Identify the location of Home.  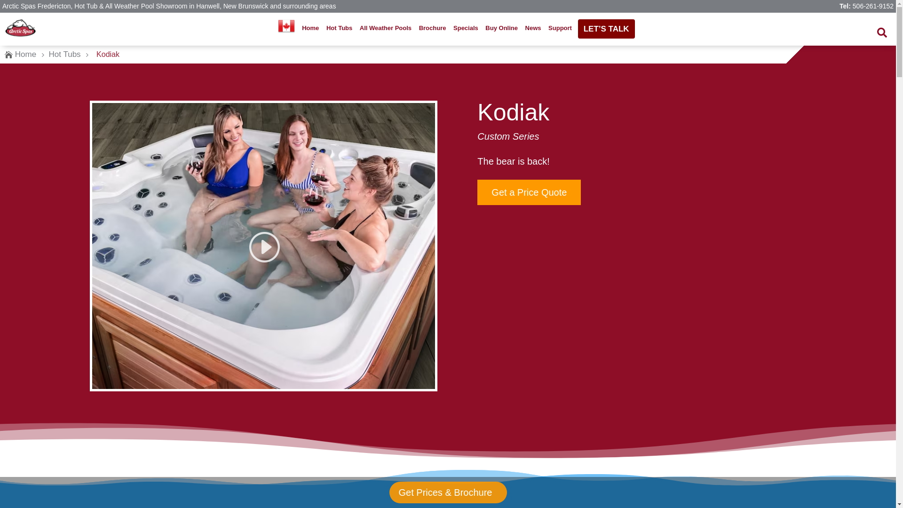
(25, 55).